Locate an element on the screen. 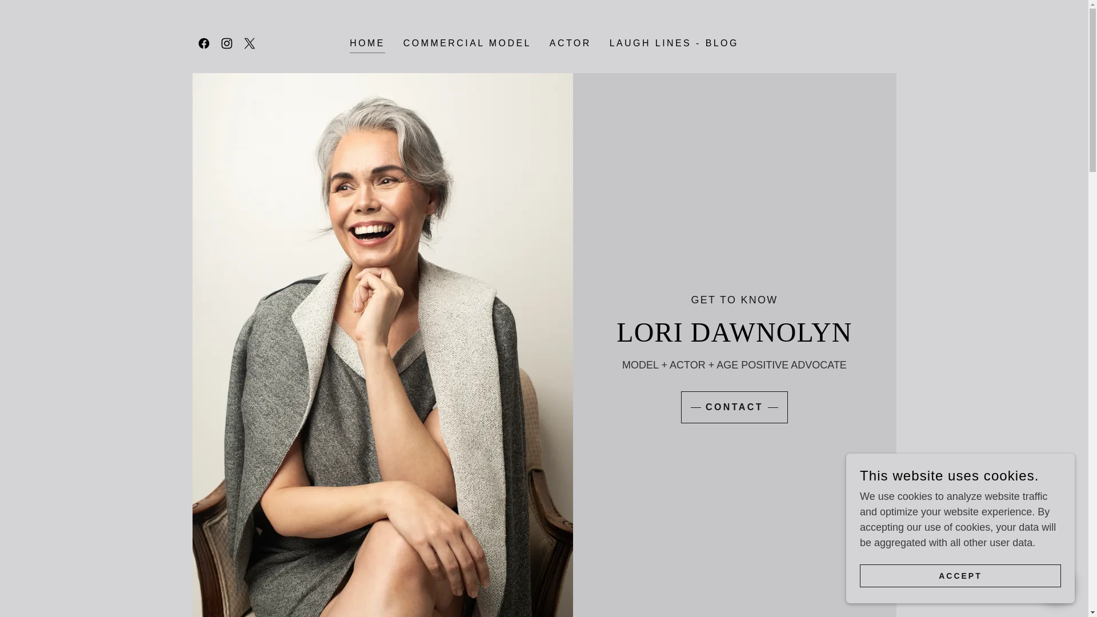 The image size is (1097, 617). ACCEPT is located at coordinates (960, 576).